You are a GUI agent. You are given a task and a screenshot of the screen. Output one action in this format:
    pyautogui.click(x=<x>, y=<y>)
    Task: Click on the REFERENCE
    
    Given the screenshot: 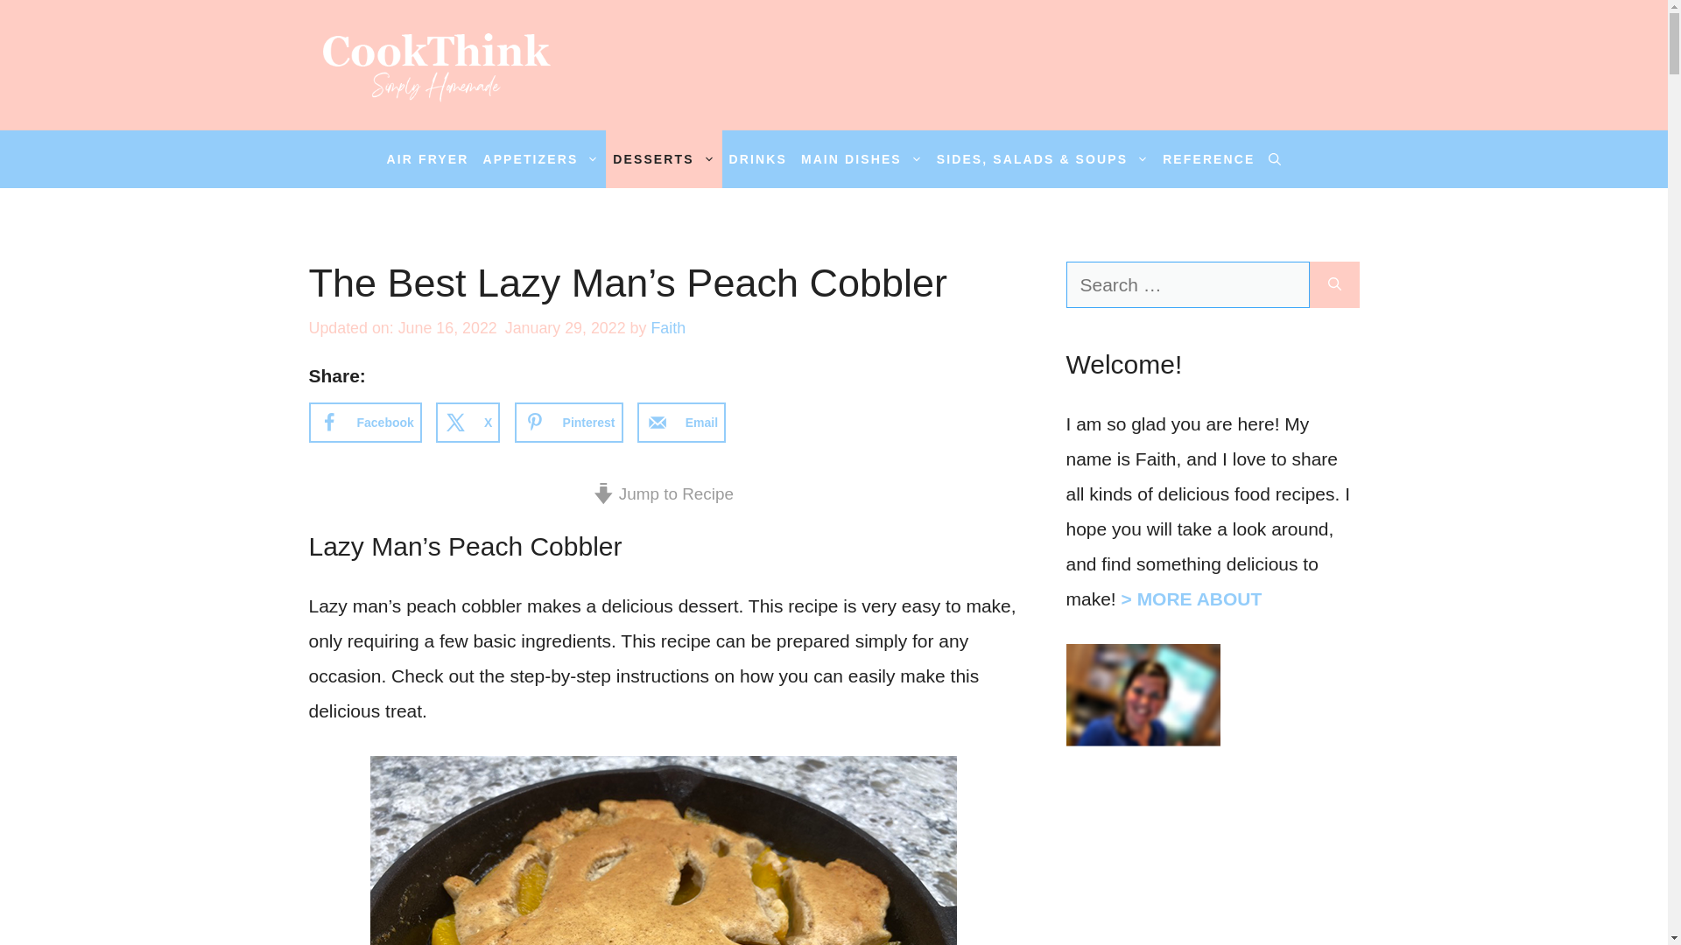 What is the action you would take?
    pyautogui.click(x=1208, y=159)
    